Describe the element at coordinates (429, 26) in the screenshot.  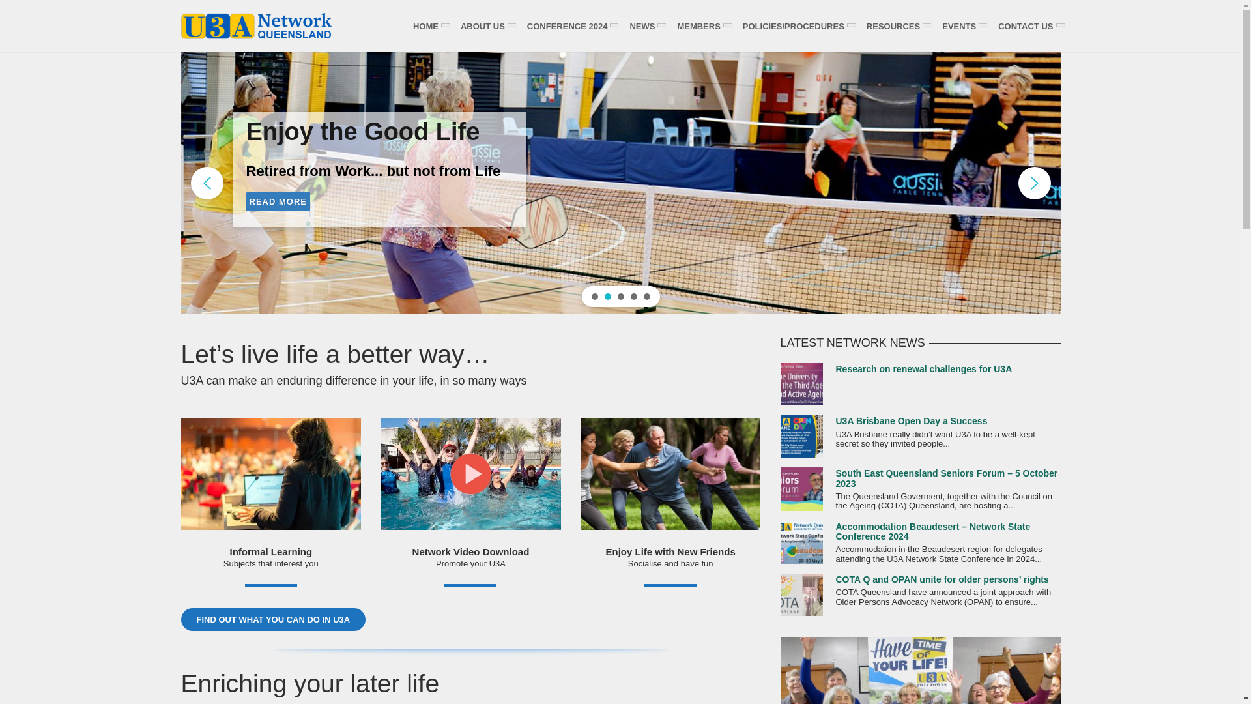
I see `HOME` at that location.